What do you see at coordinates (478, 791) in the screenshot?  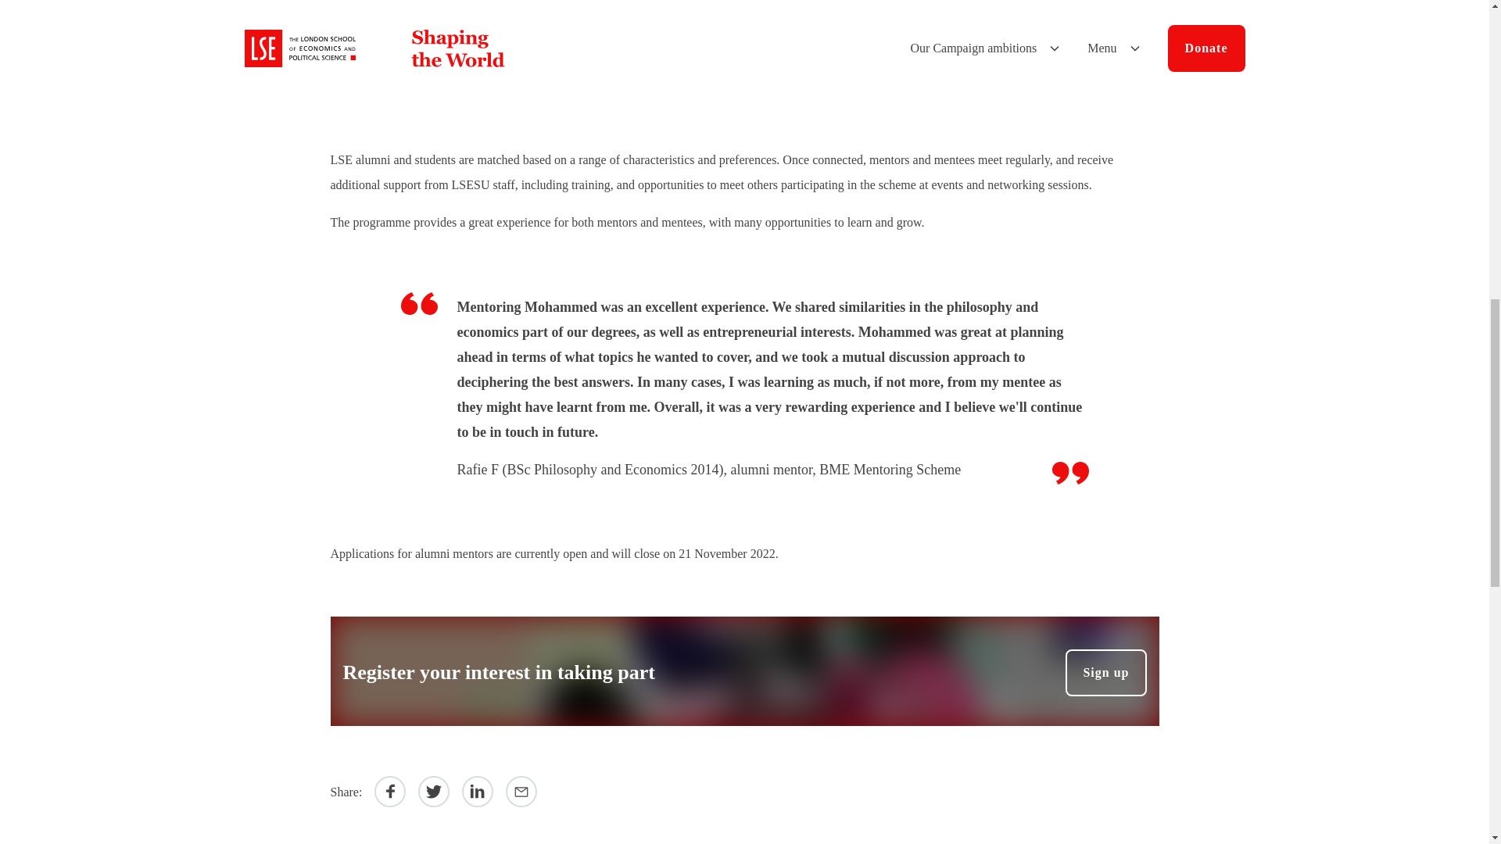 I see `Linkedin` at bounding box center [478, 791].